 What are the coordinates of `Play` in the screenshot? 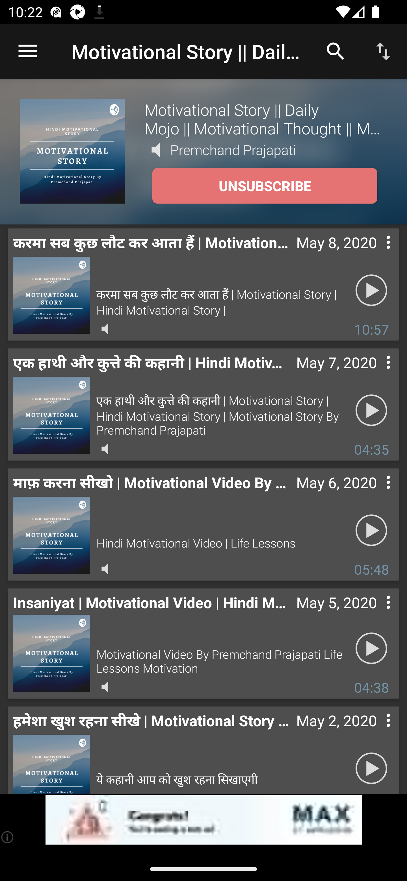 It's located at (371, 290).